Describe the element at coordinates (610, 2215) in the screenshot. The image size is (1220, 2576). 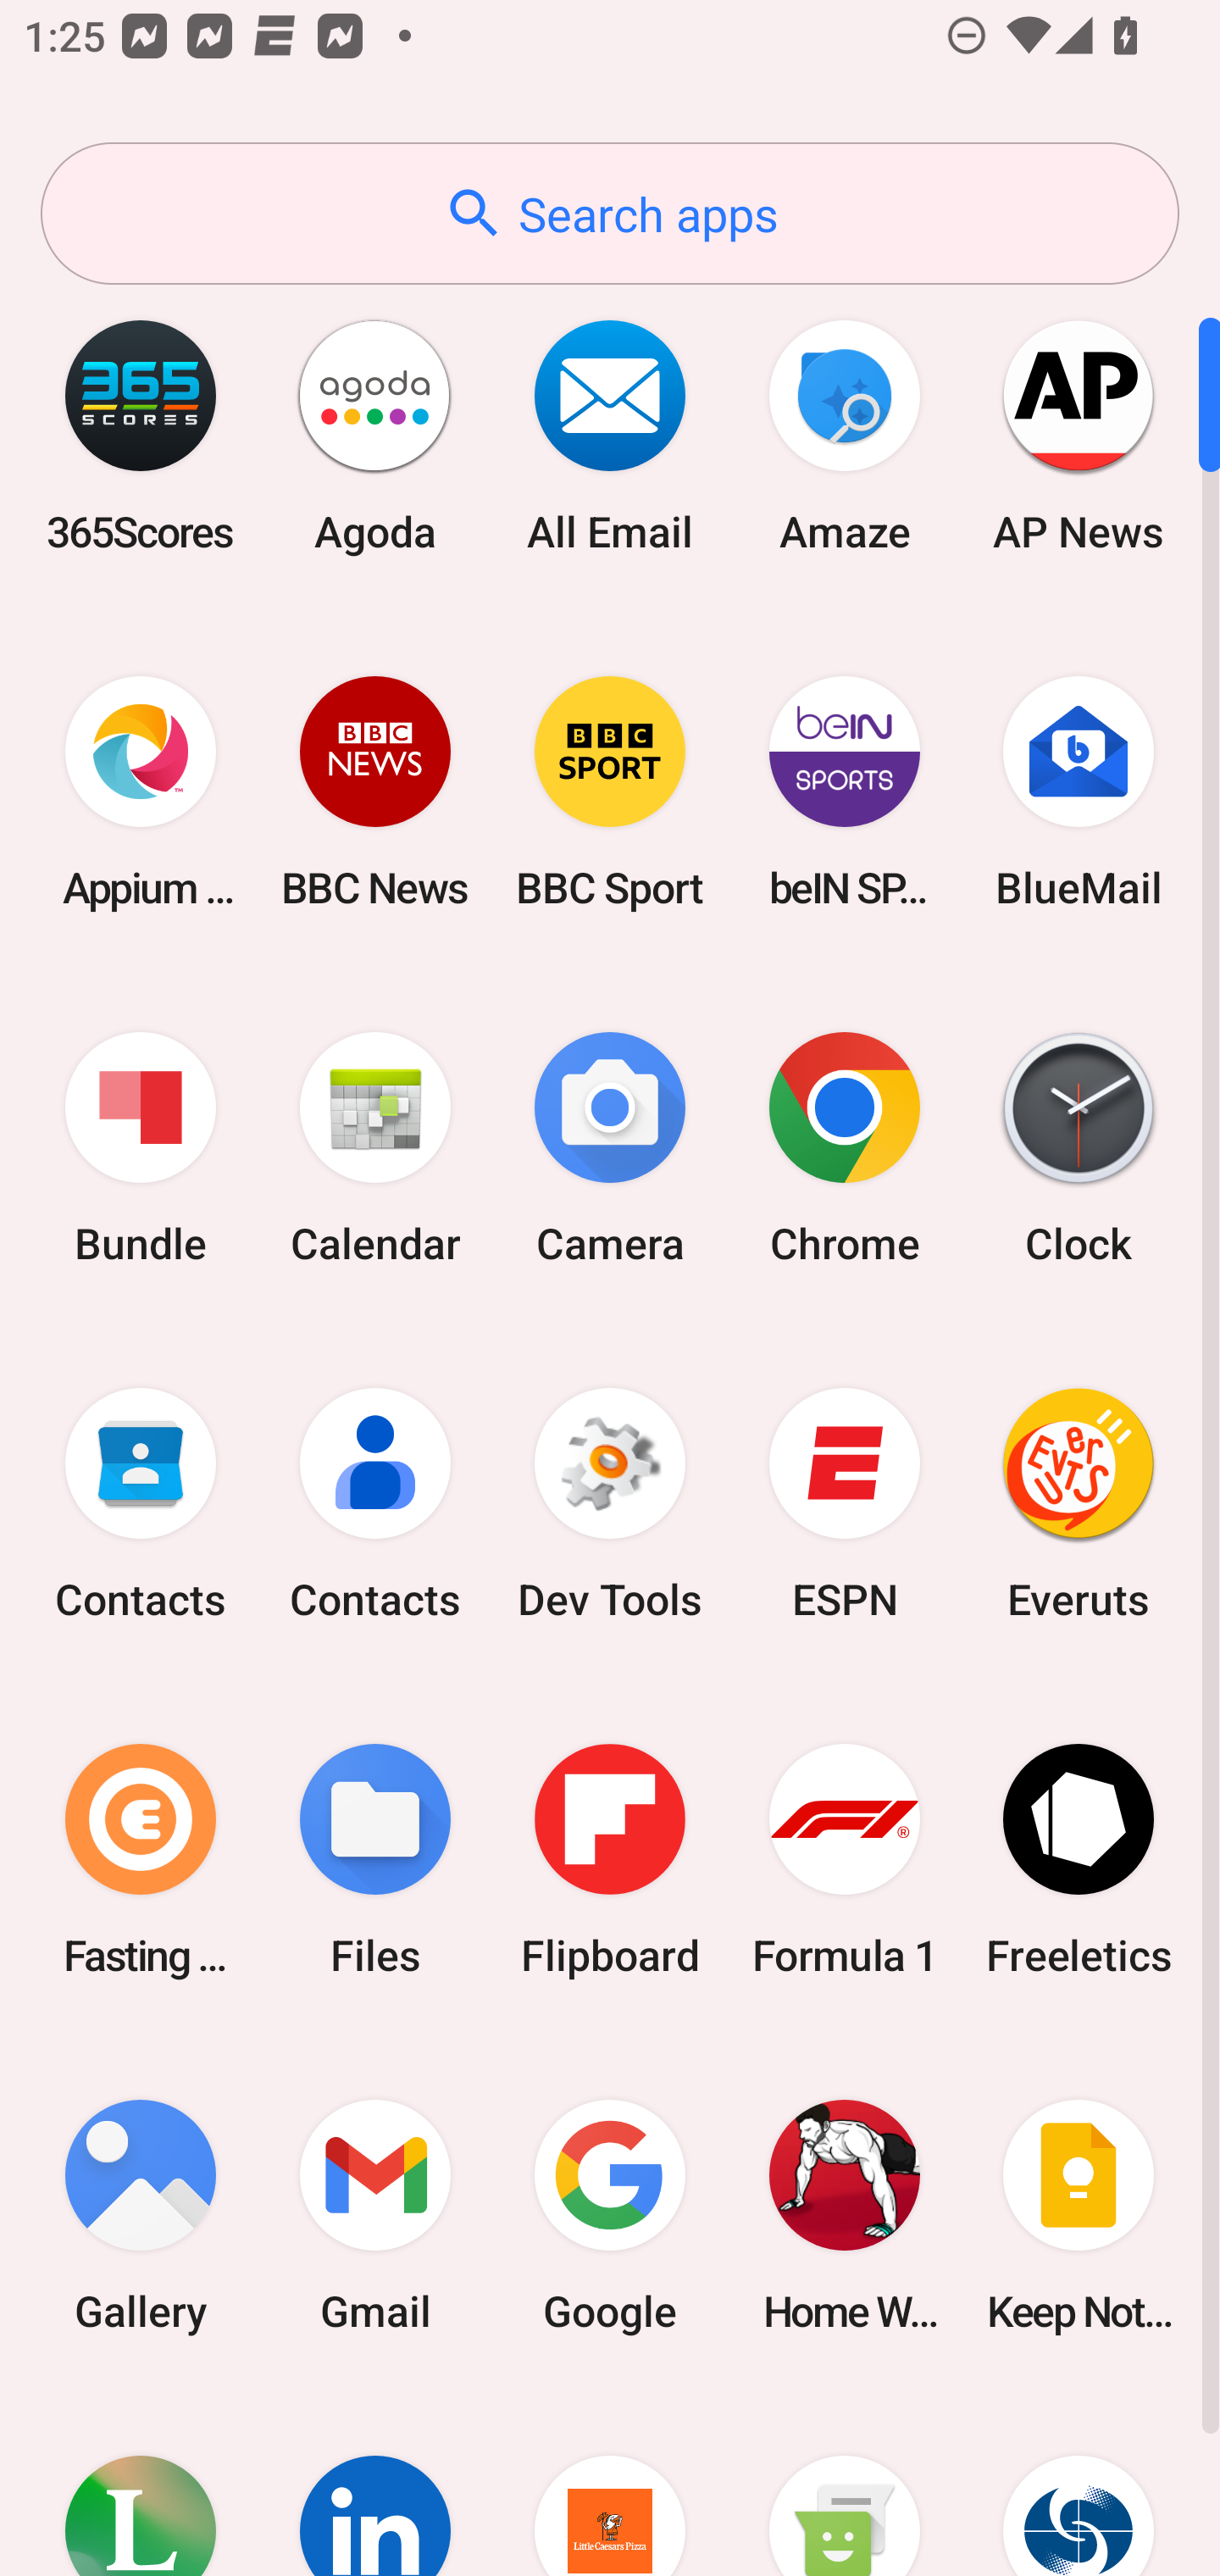
I see `Google` at that location.